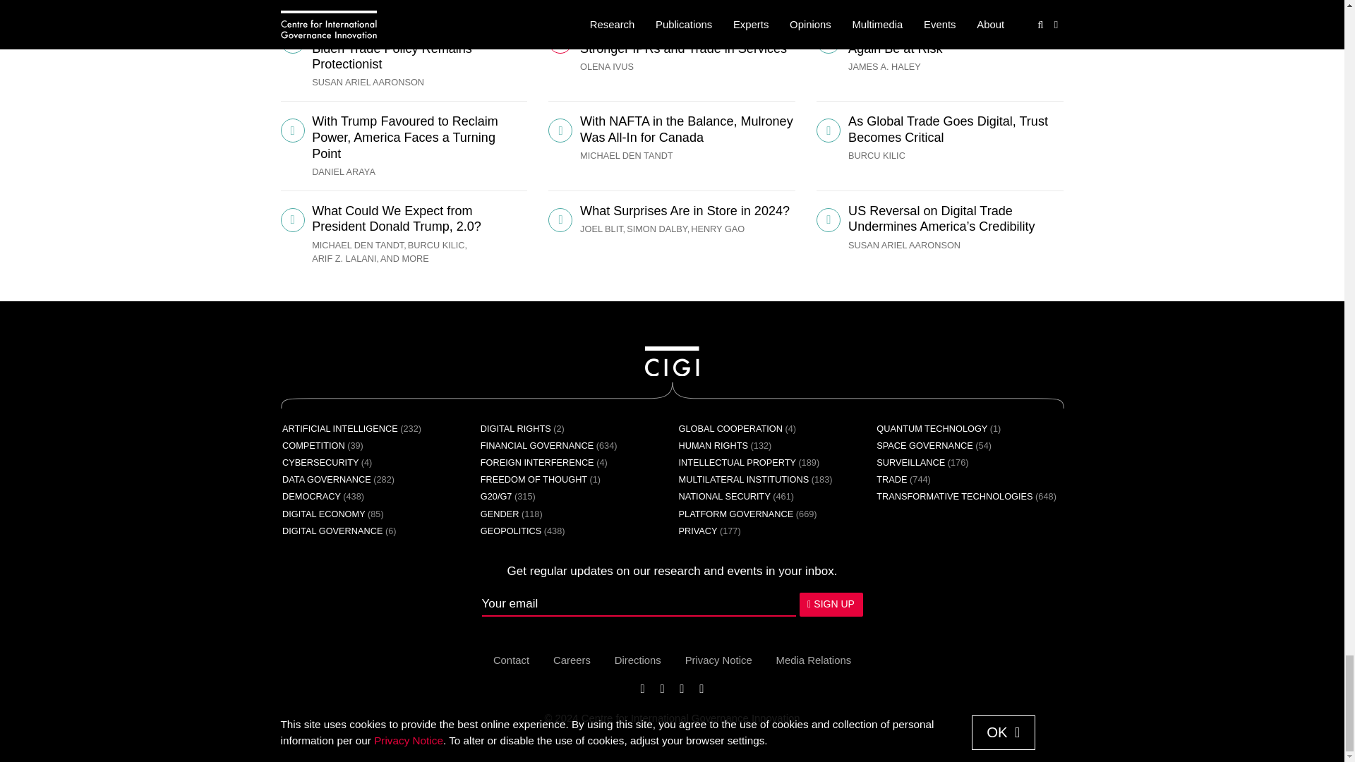 This screenshot has height=762, width=1355. What do you see at coordinates (671, 604) in the screenshot?
I see `Newsletter Sign Up` at bounding box center [671, 604].